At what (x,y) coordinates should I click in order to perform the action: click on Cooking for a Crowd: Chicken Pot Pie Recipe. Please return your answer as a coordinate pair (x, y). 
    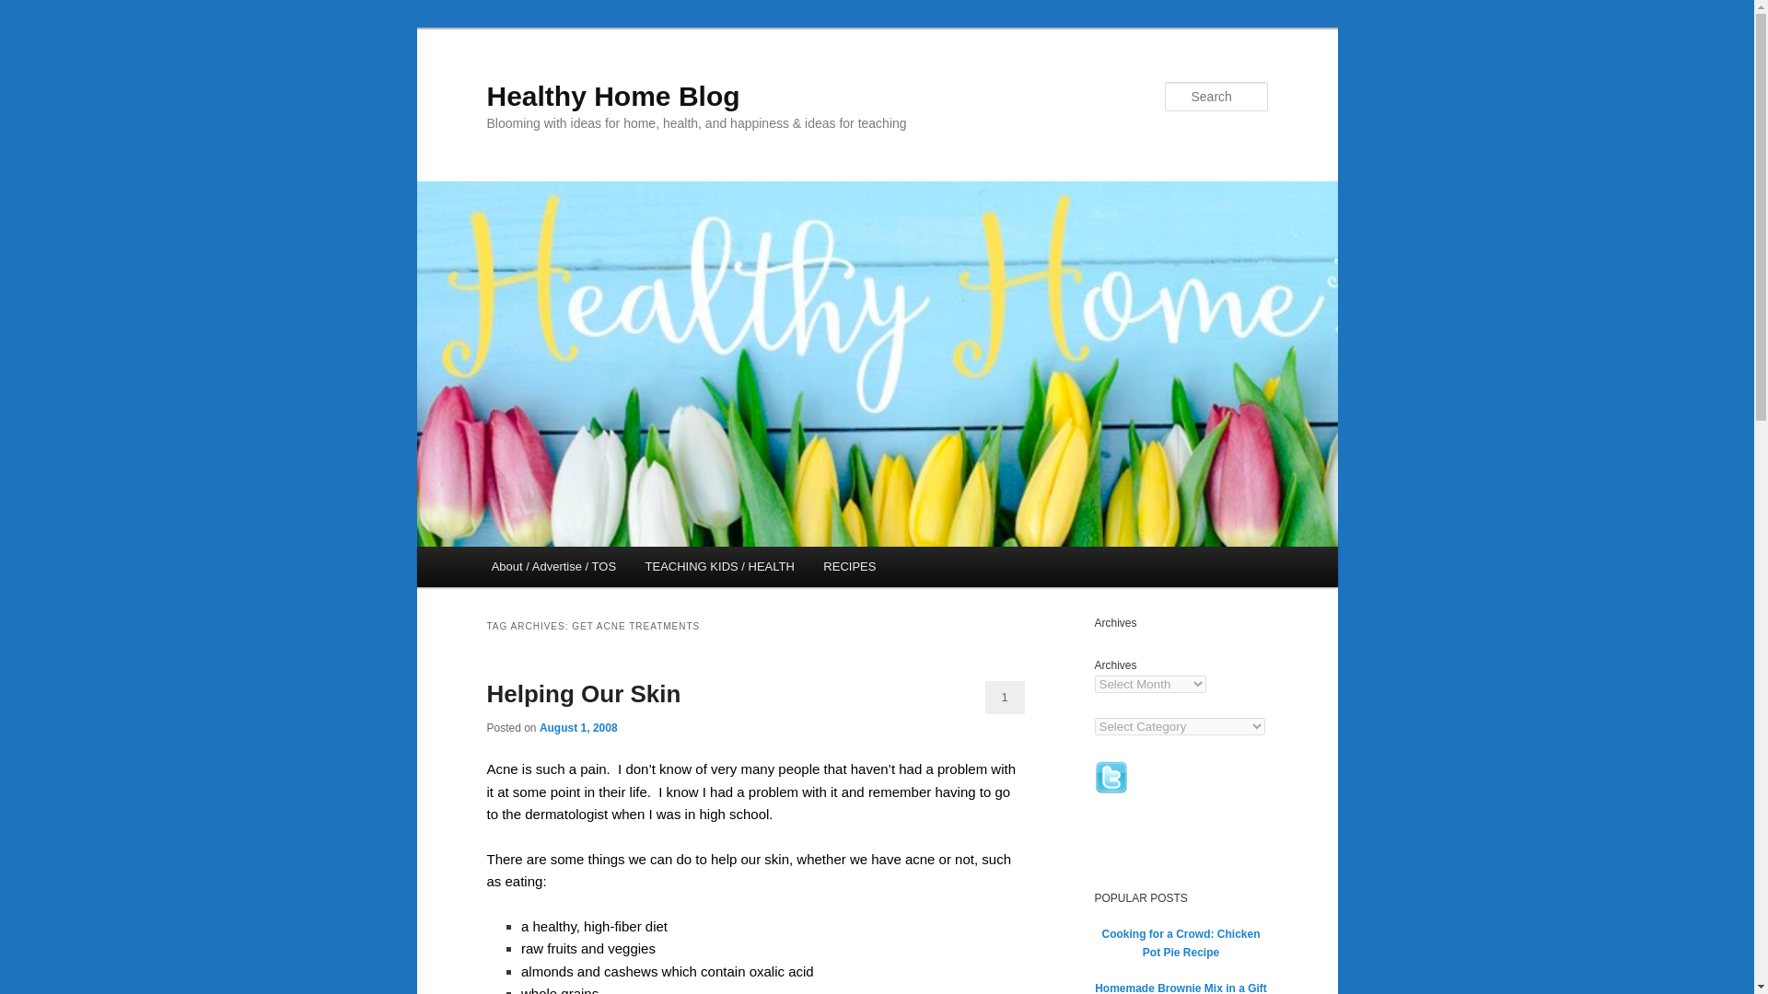
    Looking at the image, I should click on (1181, 942).